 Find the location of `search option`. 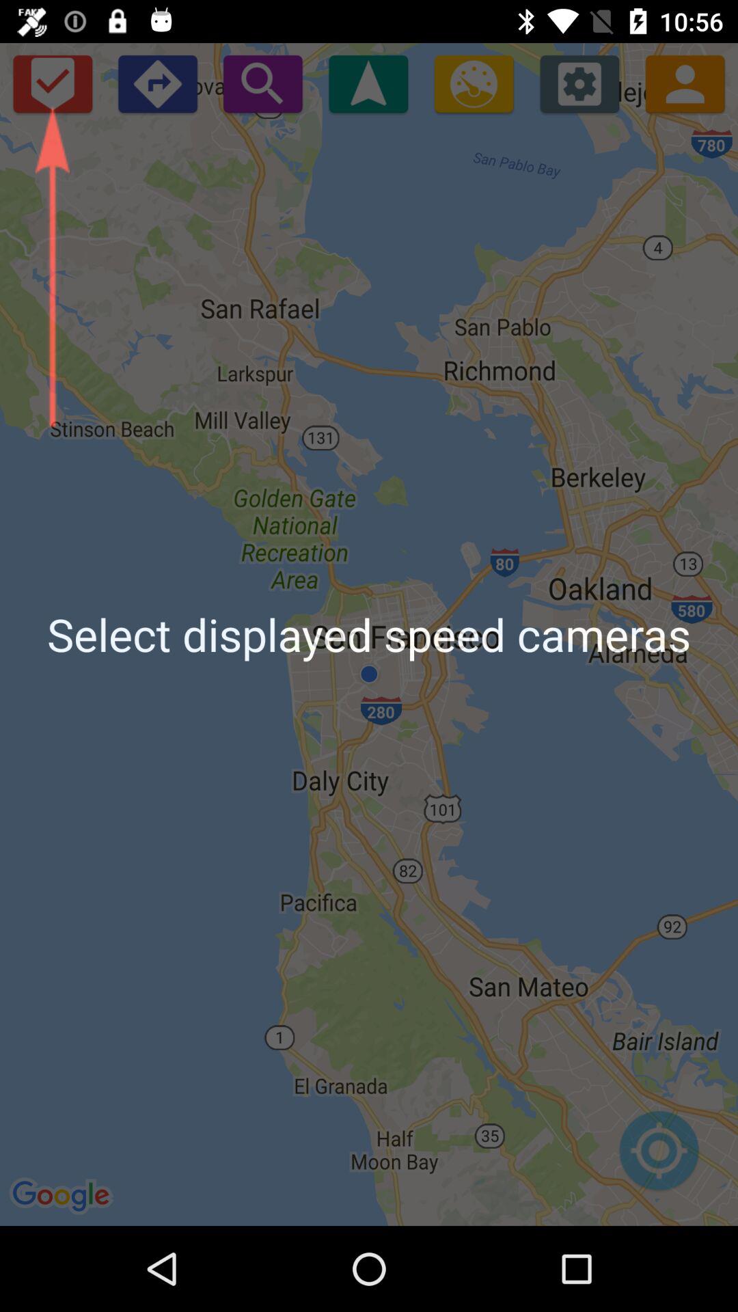

search option is located at coordinates (262, 83).